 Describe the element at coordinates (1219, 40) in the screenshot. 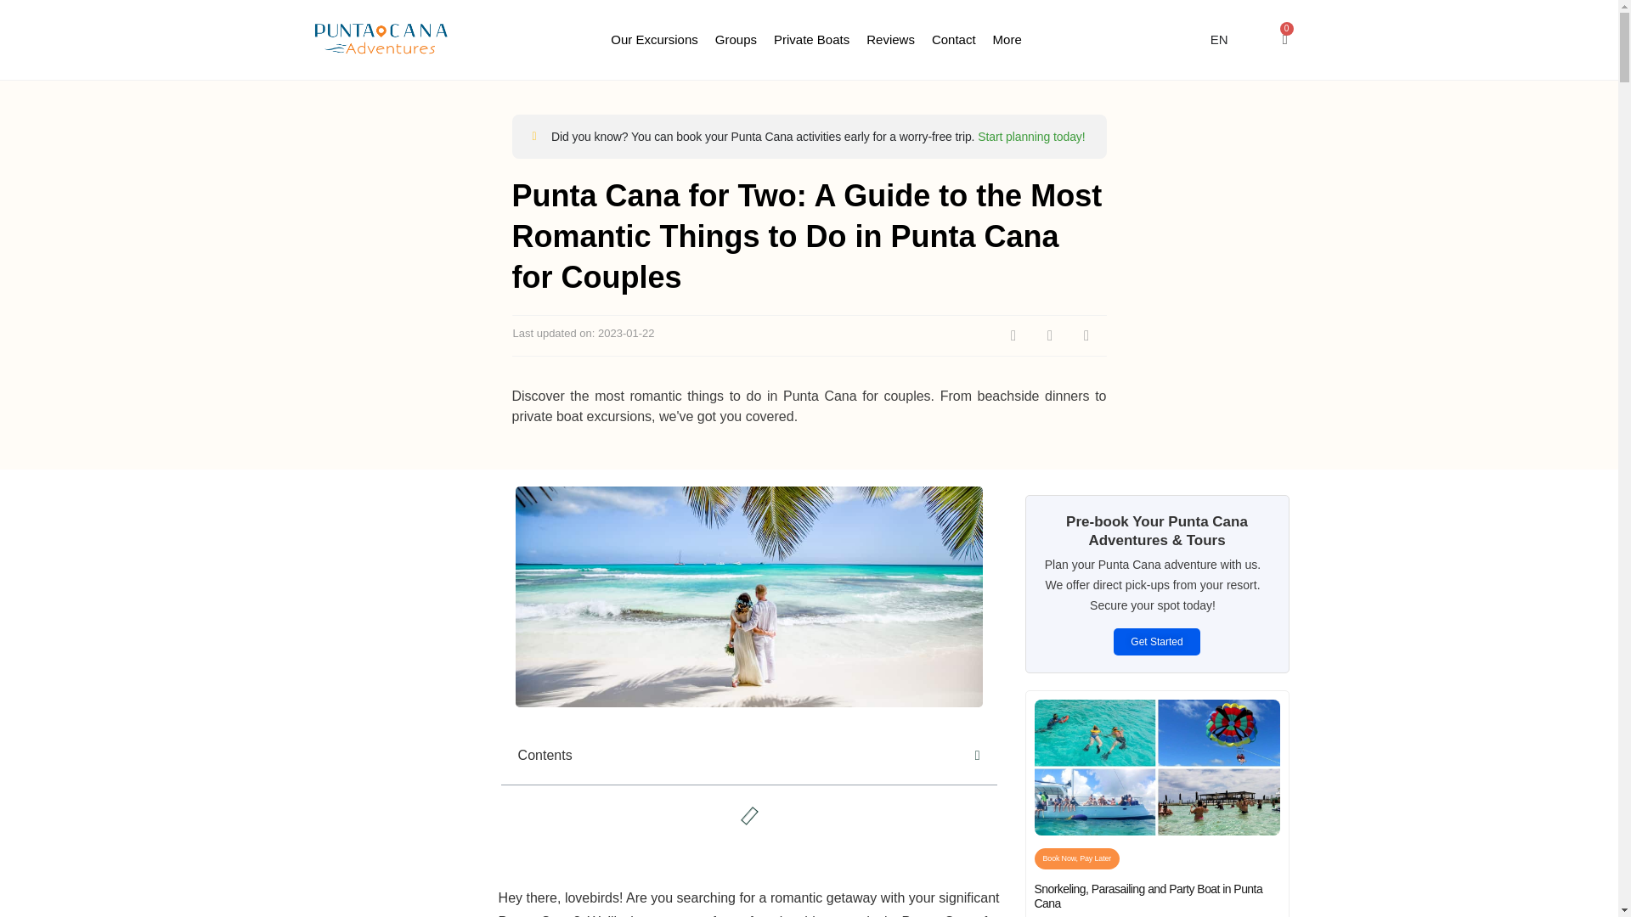

I see `EN` at that location.